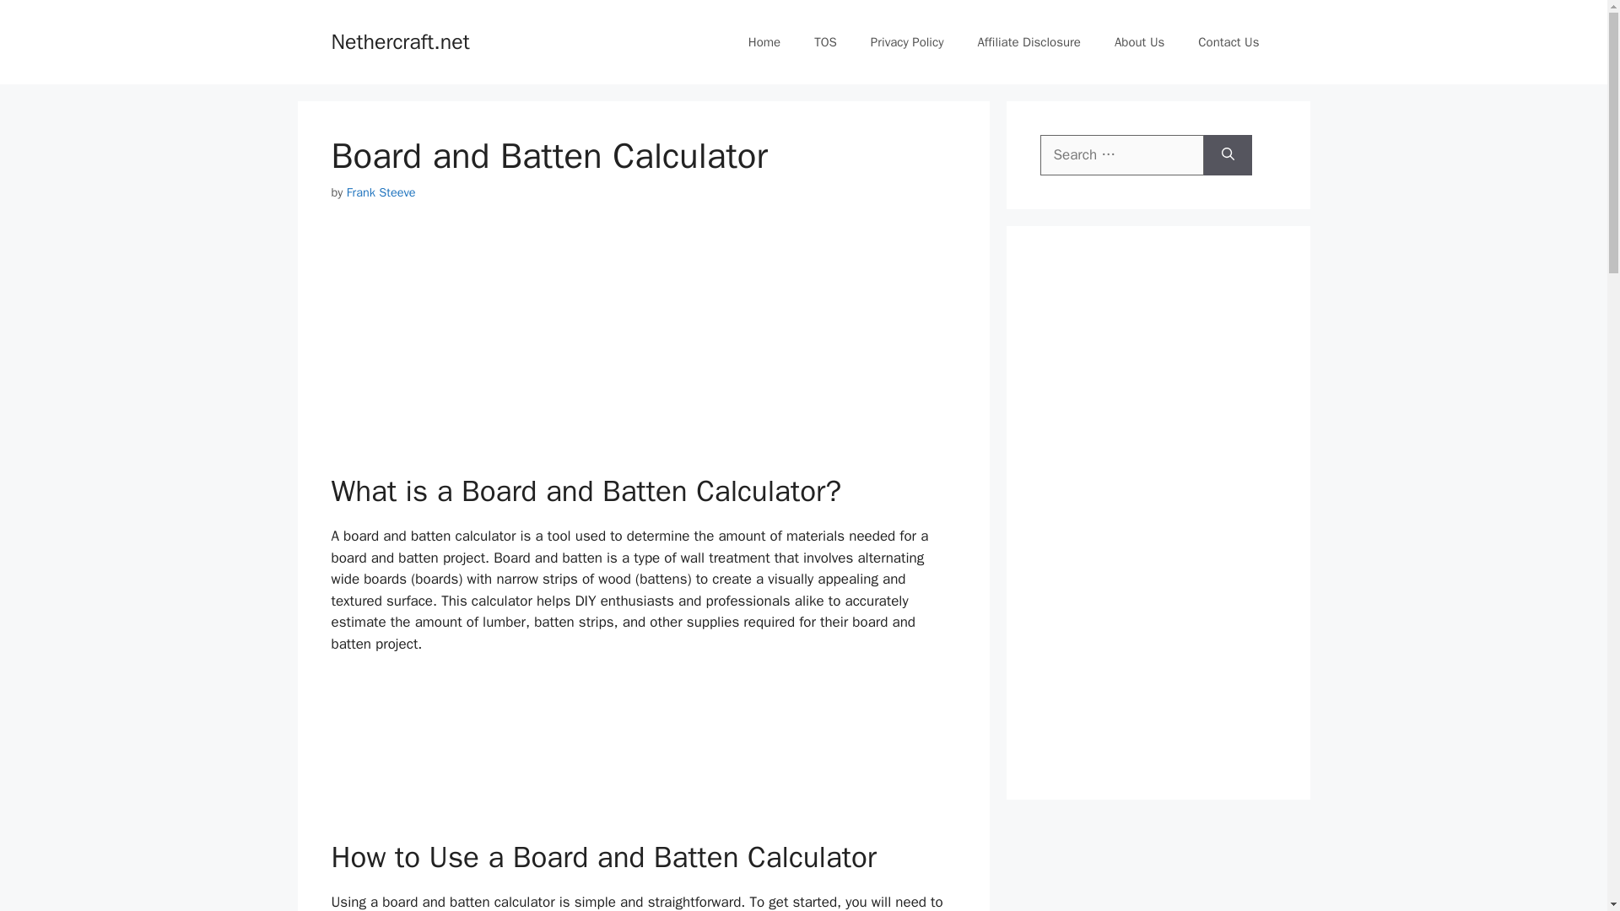 Image resolution: width=1620 pixels, height=911 pixels. What do you see at coordinates (381, 192) in the screenshot?
I see `View all posts by Frank Steeve` at bounding box center [381, 192].